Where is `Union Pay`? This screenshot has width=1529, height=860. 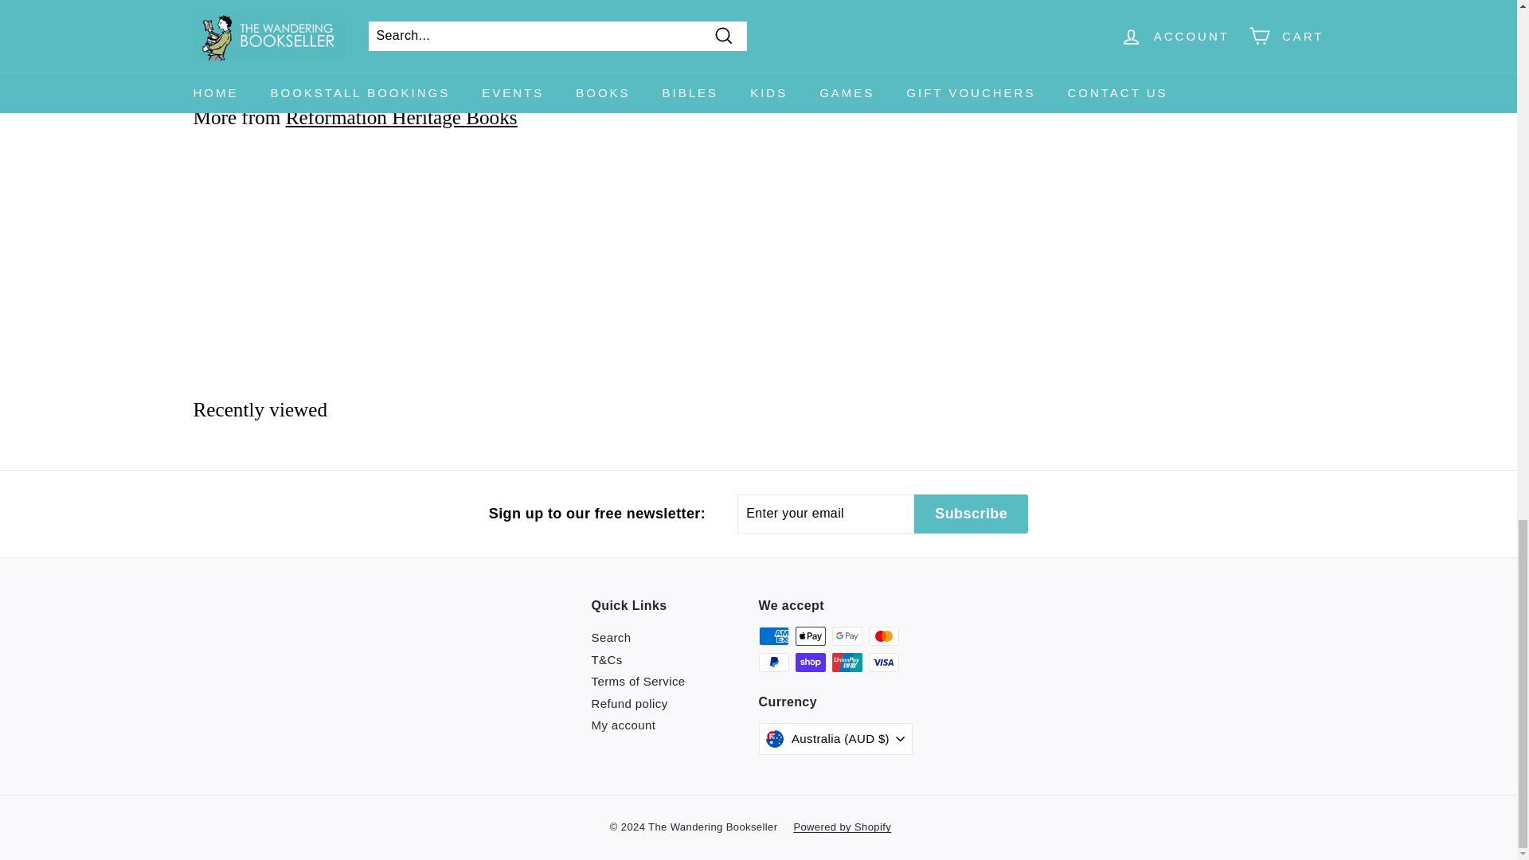 Union Pay is located at coordinates (847, 662).